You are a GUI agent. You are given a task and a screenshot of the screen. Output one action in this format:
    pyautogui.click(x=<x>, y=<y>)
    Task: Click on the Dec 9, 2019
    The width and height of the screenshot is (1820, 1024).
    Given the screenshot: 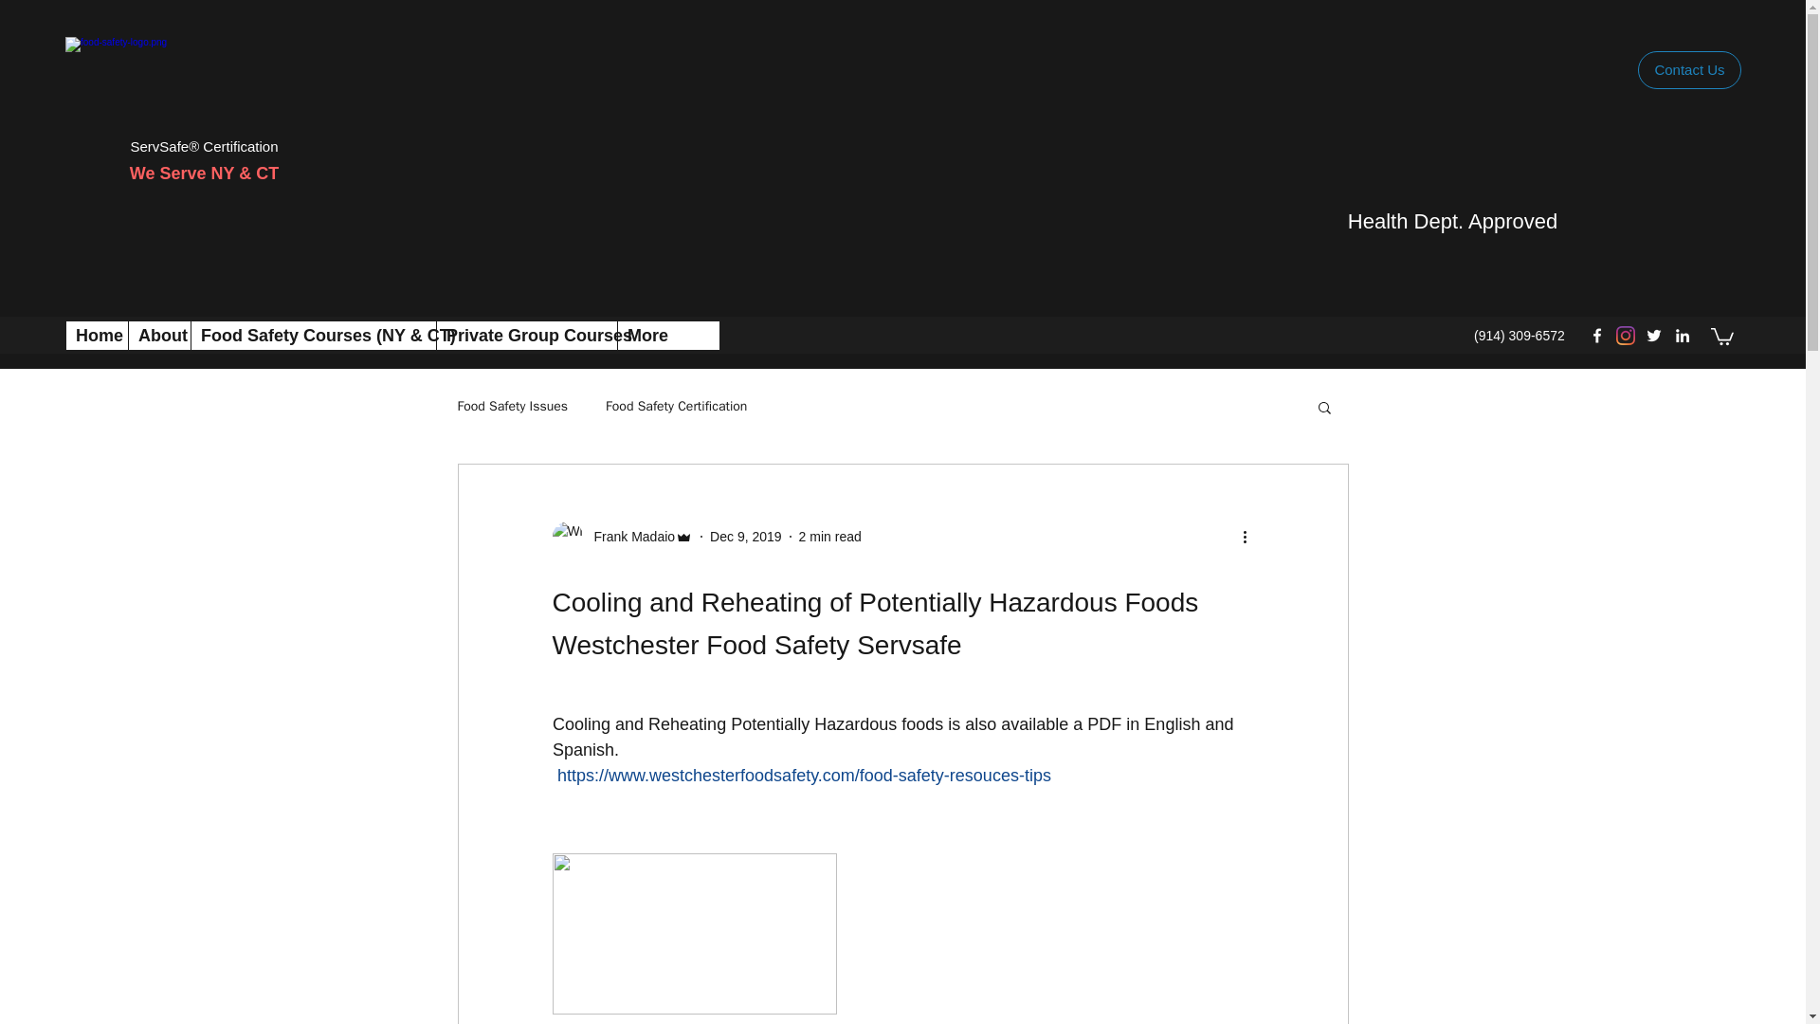 What is the action you would take?
    pyautogui.click(x=745, y=537)
    